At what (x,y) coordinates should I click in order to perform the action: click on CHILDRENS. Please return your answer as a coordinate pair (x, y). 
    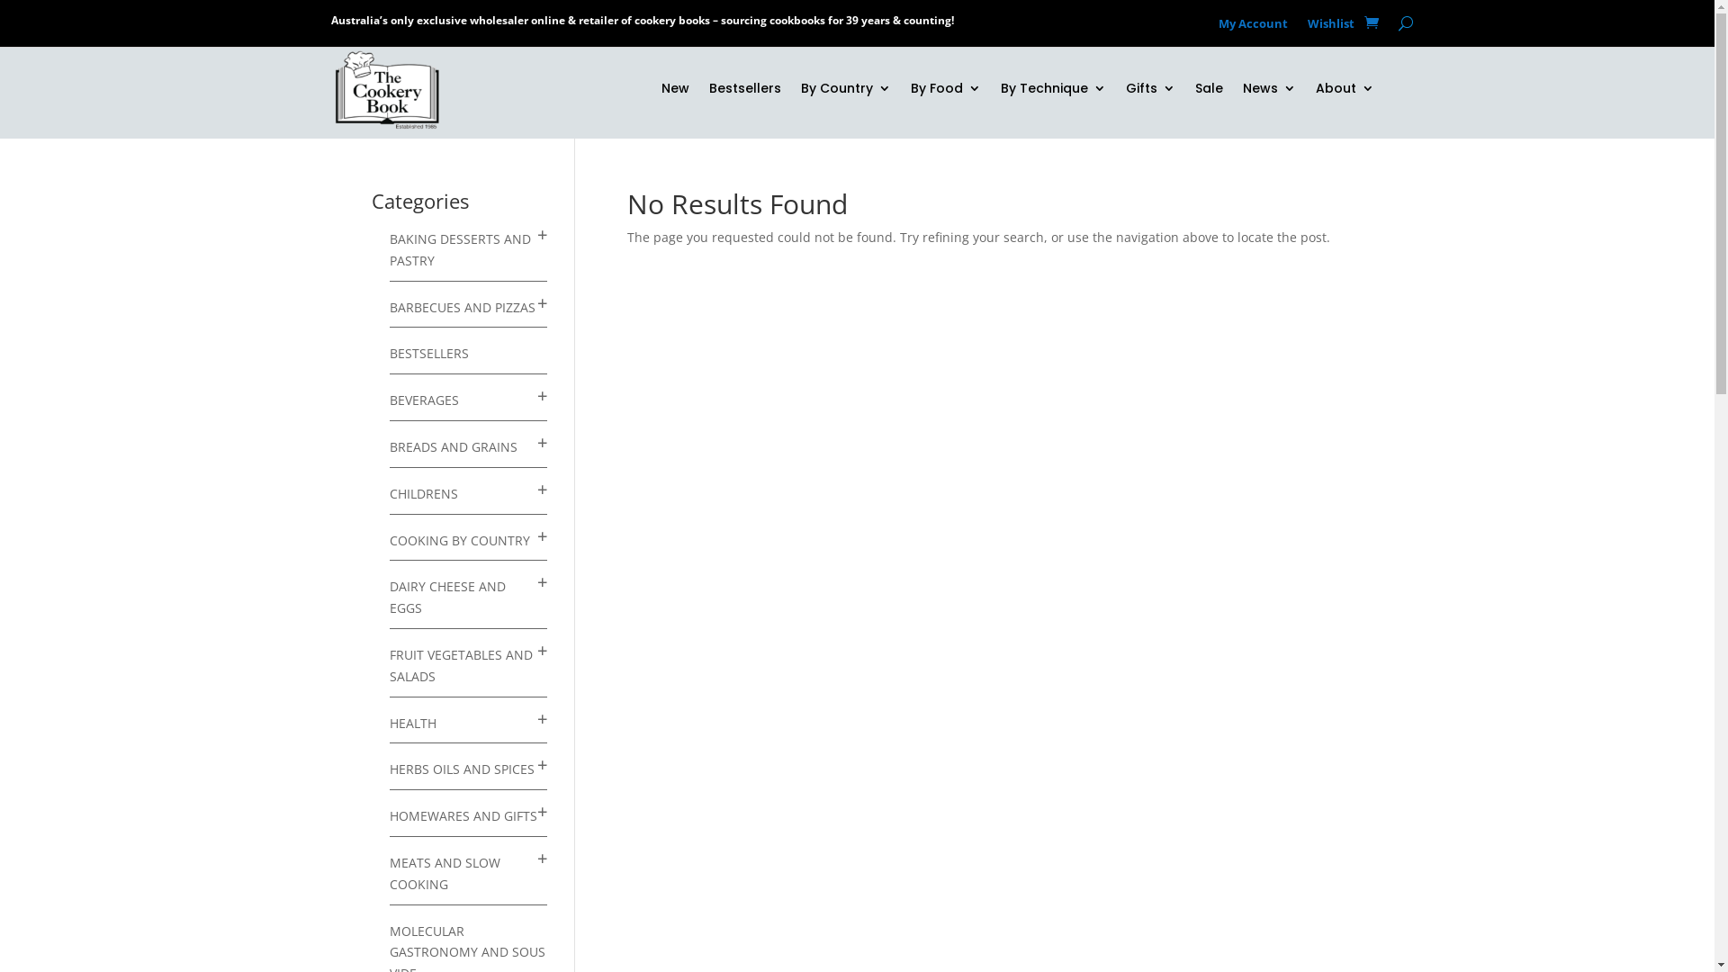
    Looking at the image, I should click on (423, 493).